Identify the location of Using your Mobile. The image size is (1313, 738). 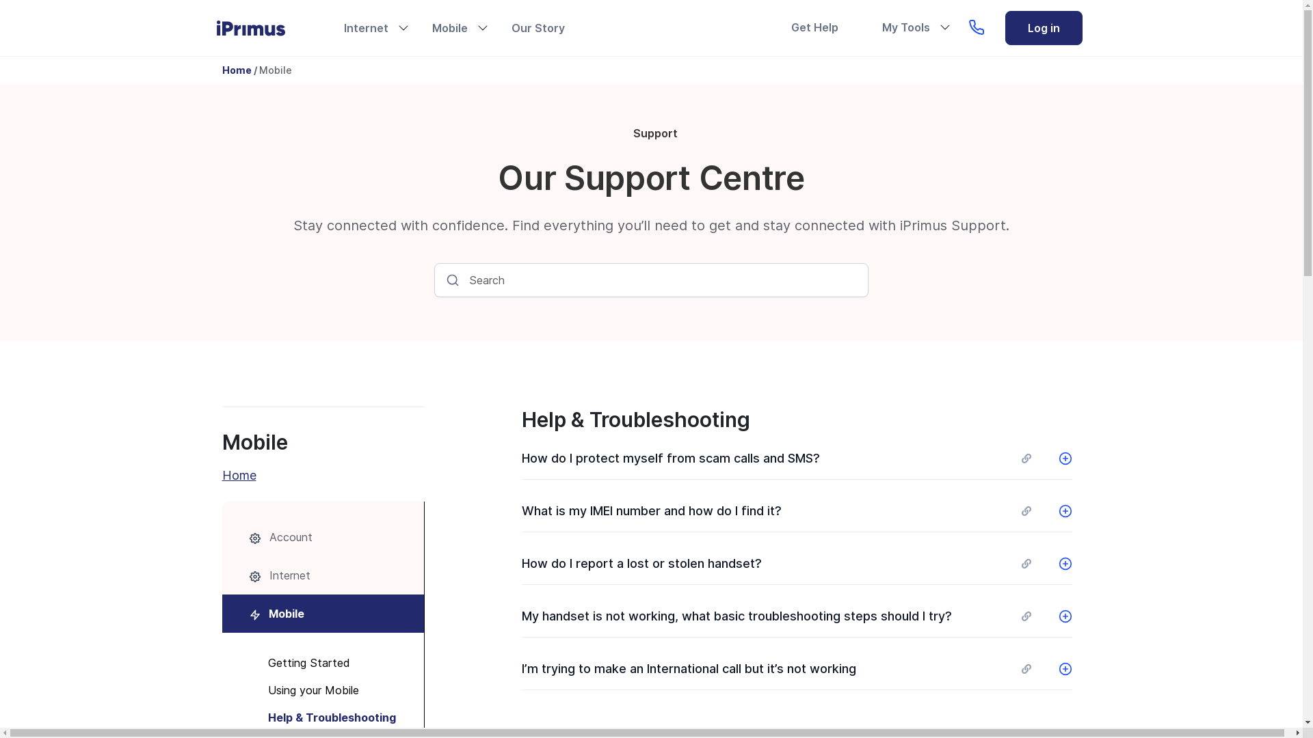
(323, 690).